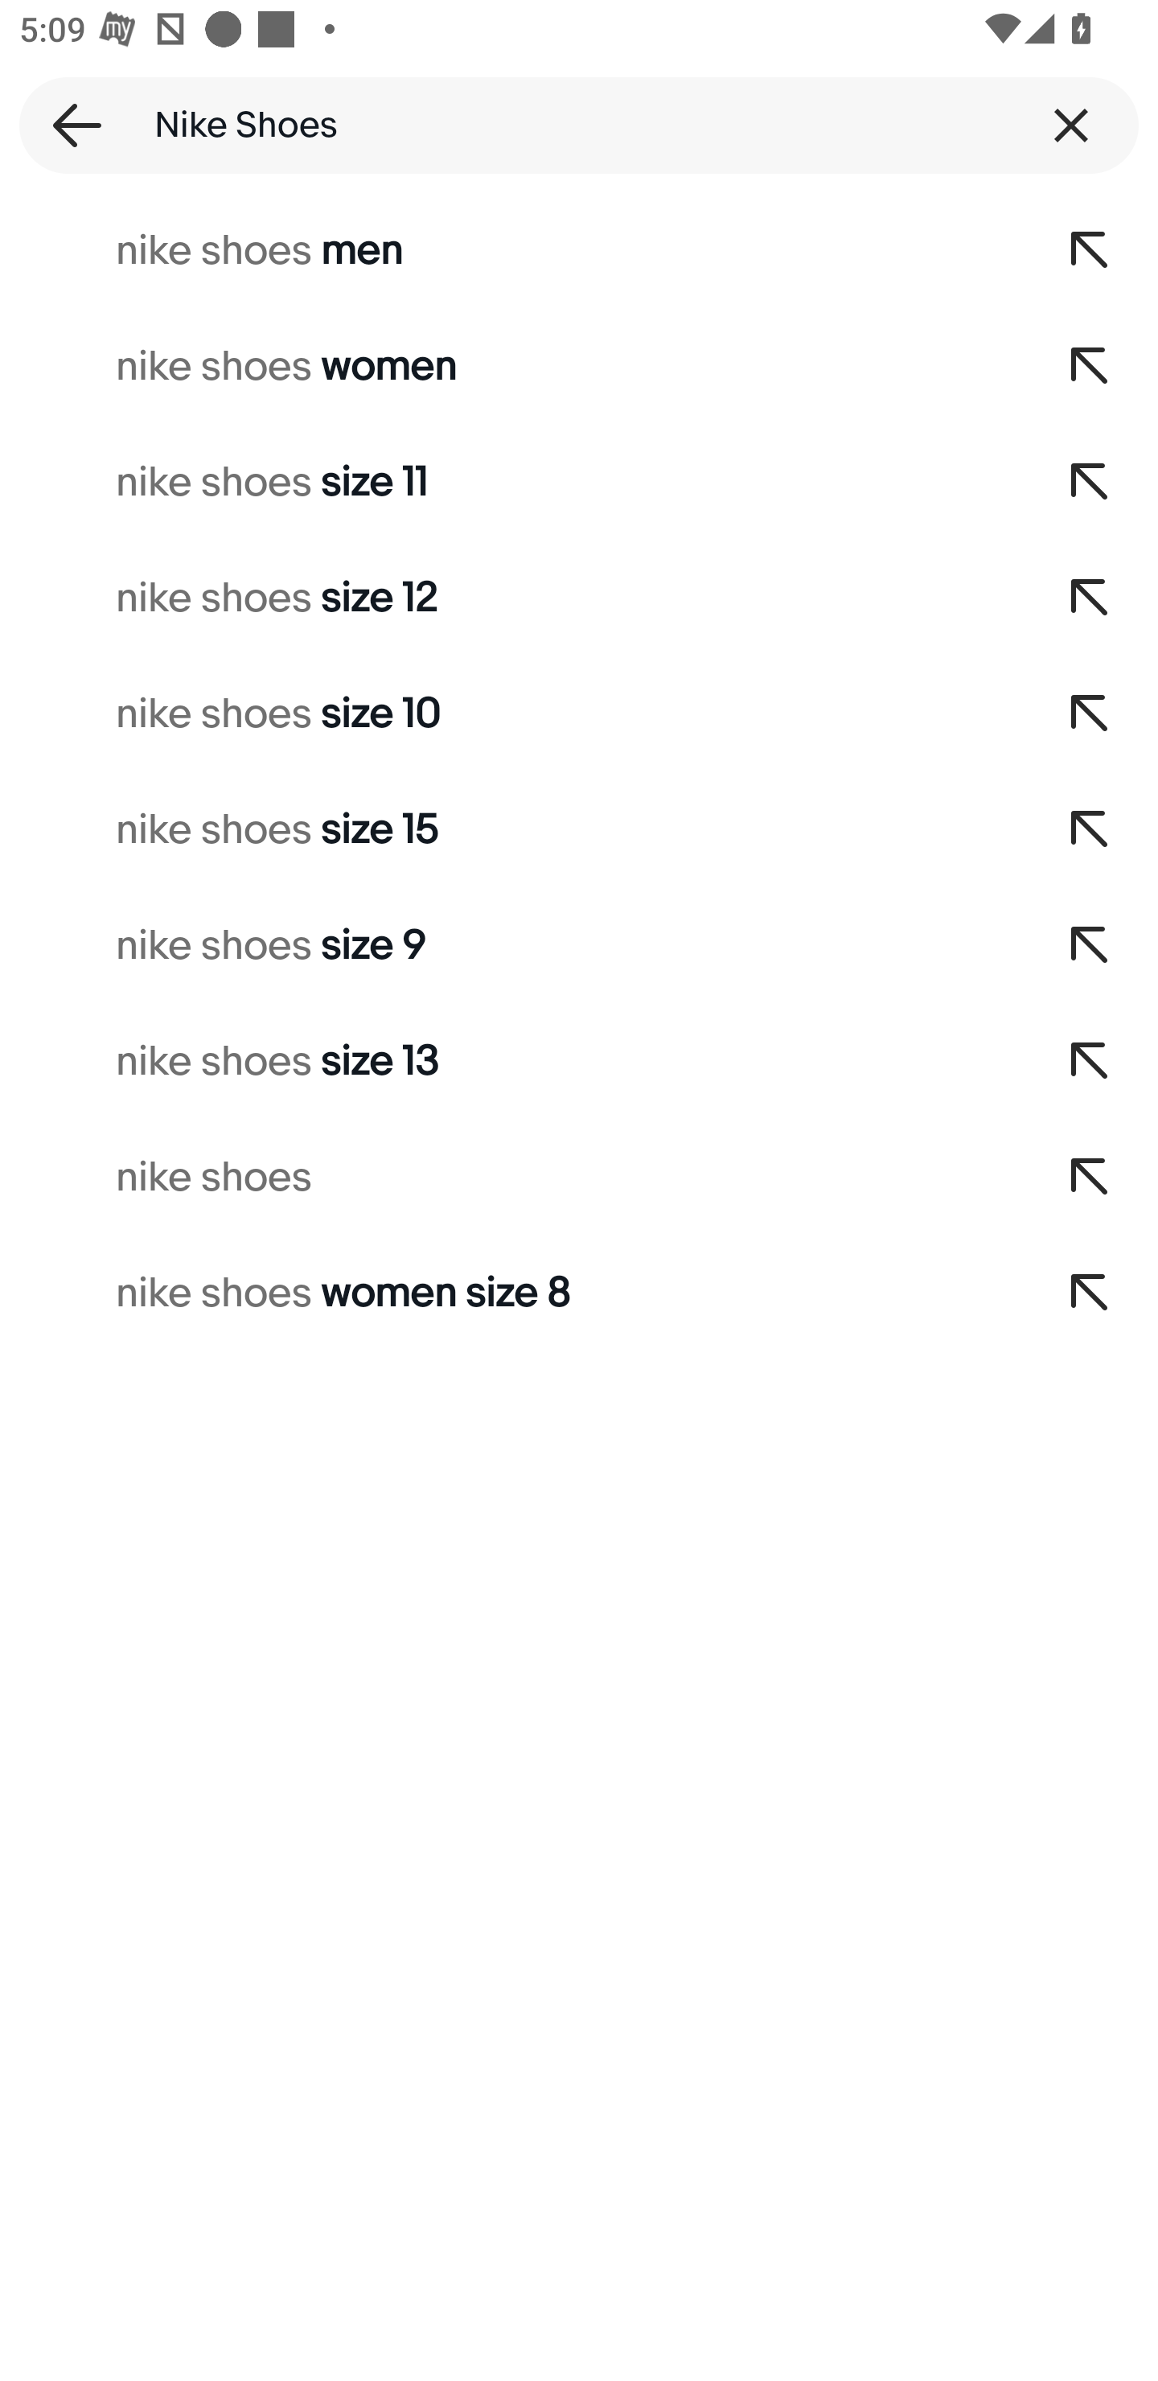 This screenshot has height=2381, width=1158. I want to click on Add to search query,nike shoes size 11, so click(1090, 481).